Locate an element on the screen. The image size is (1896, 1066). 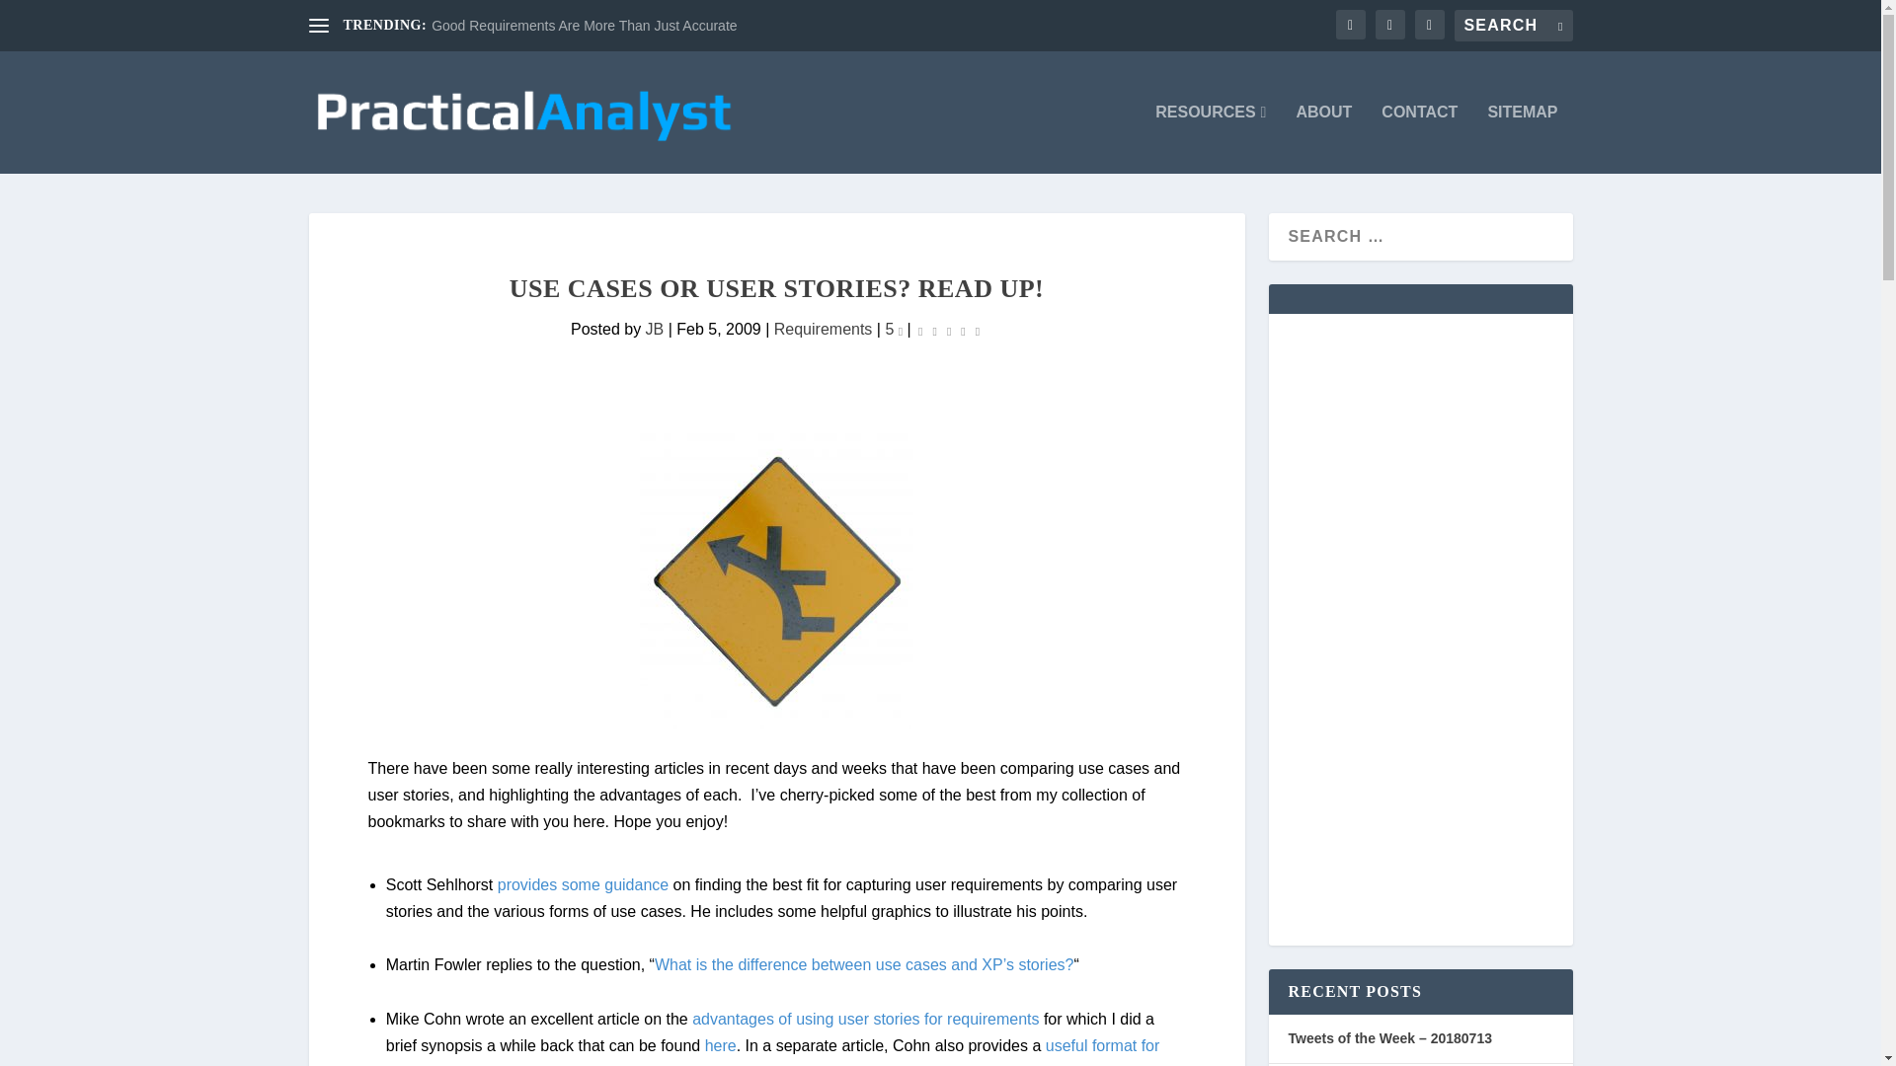
here is located at coordinates (721, 1045).